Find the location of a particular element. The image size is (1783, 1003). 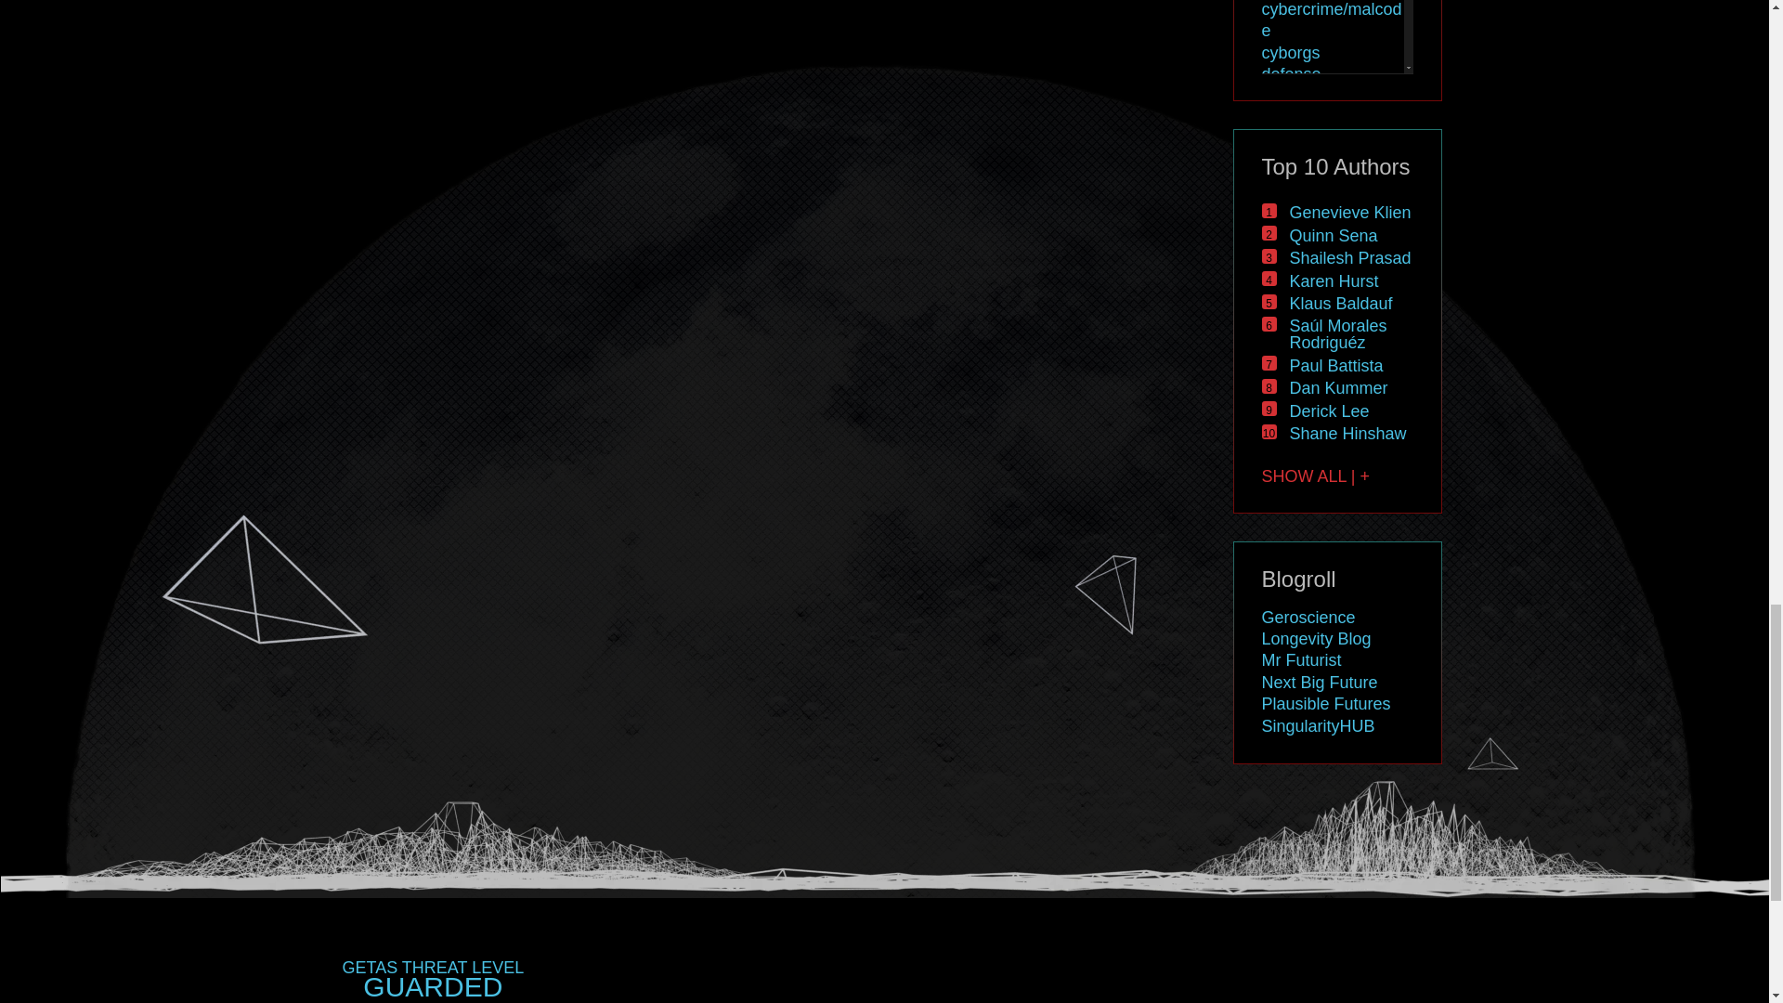

11714 posts by Genevieve Klien is located at coordinates (1349, 212).